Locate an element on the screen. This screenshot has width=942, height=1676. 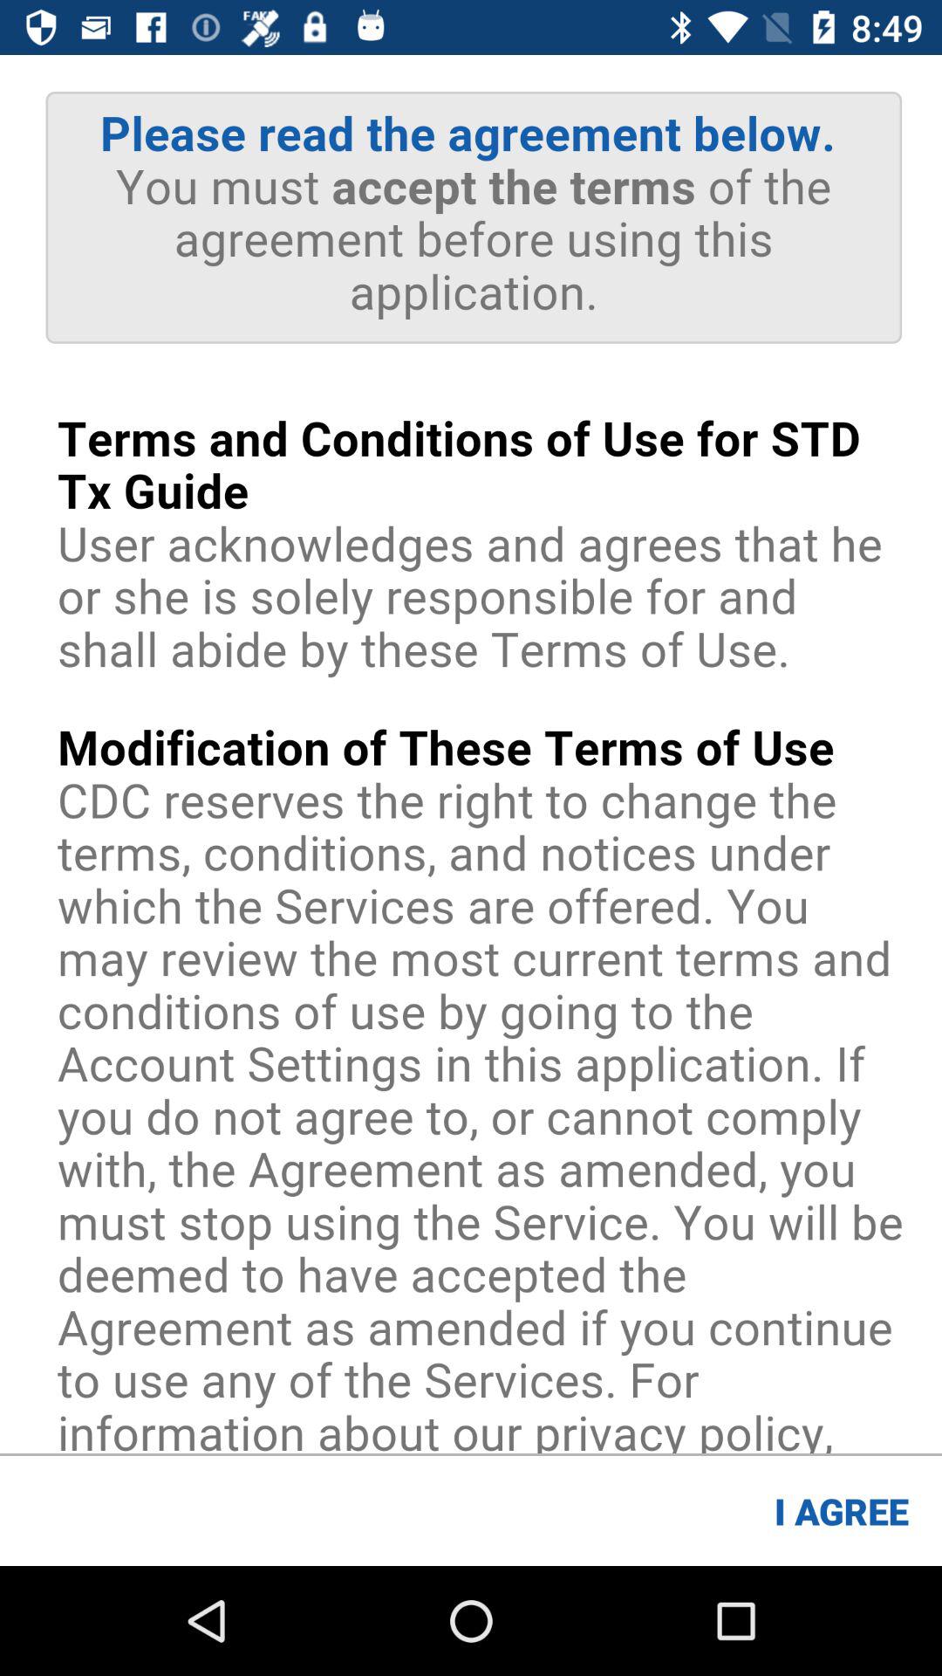
advertisement page is located at coordinates (471, 754).